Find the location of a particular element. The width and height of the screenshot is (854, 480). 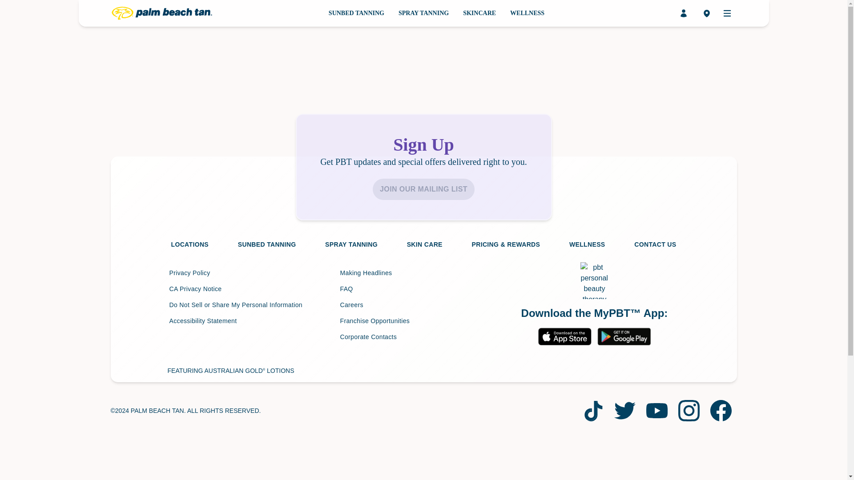

FAQ is located at coordinates (423, 289).